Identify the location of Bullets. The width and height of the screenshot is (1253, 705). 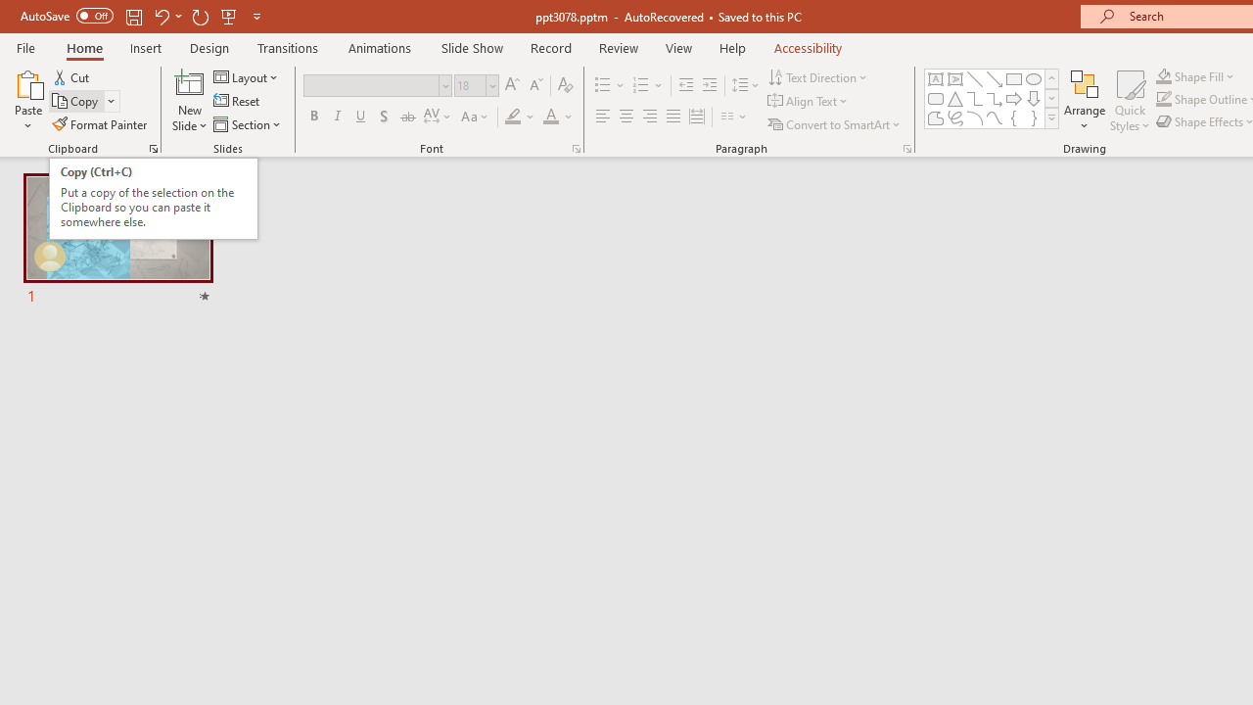
(603, 86).